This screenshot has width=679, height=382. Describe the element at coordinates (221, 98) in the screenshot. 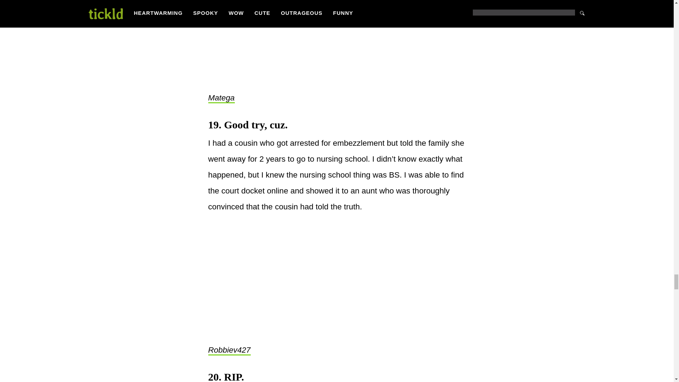

I see `Matega` at that location.